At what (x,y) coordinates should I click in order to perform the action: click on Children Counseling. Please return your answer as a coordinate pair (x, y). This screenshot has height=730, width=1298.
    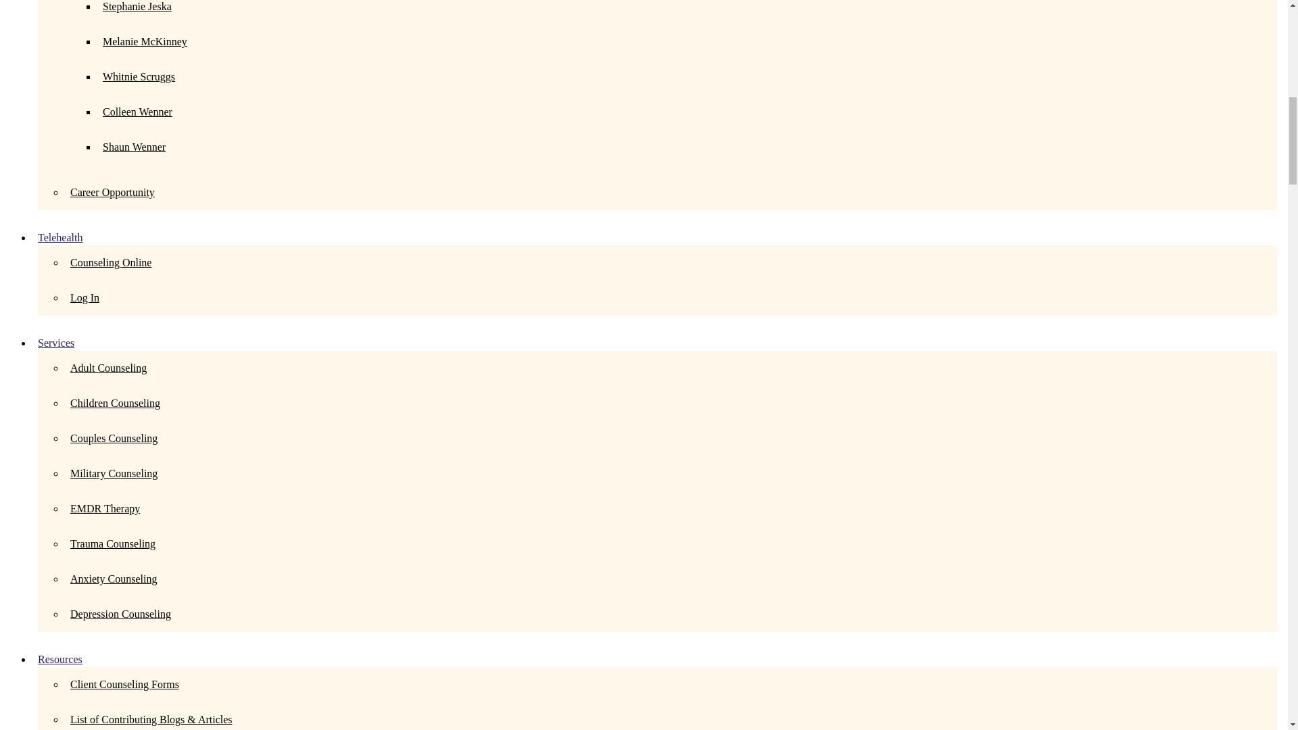
    Looking at the image, I should click on (115, 403).